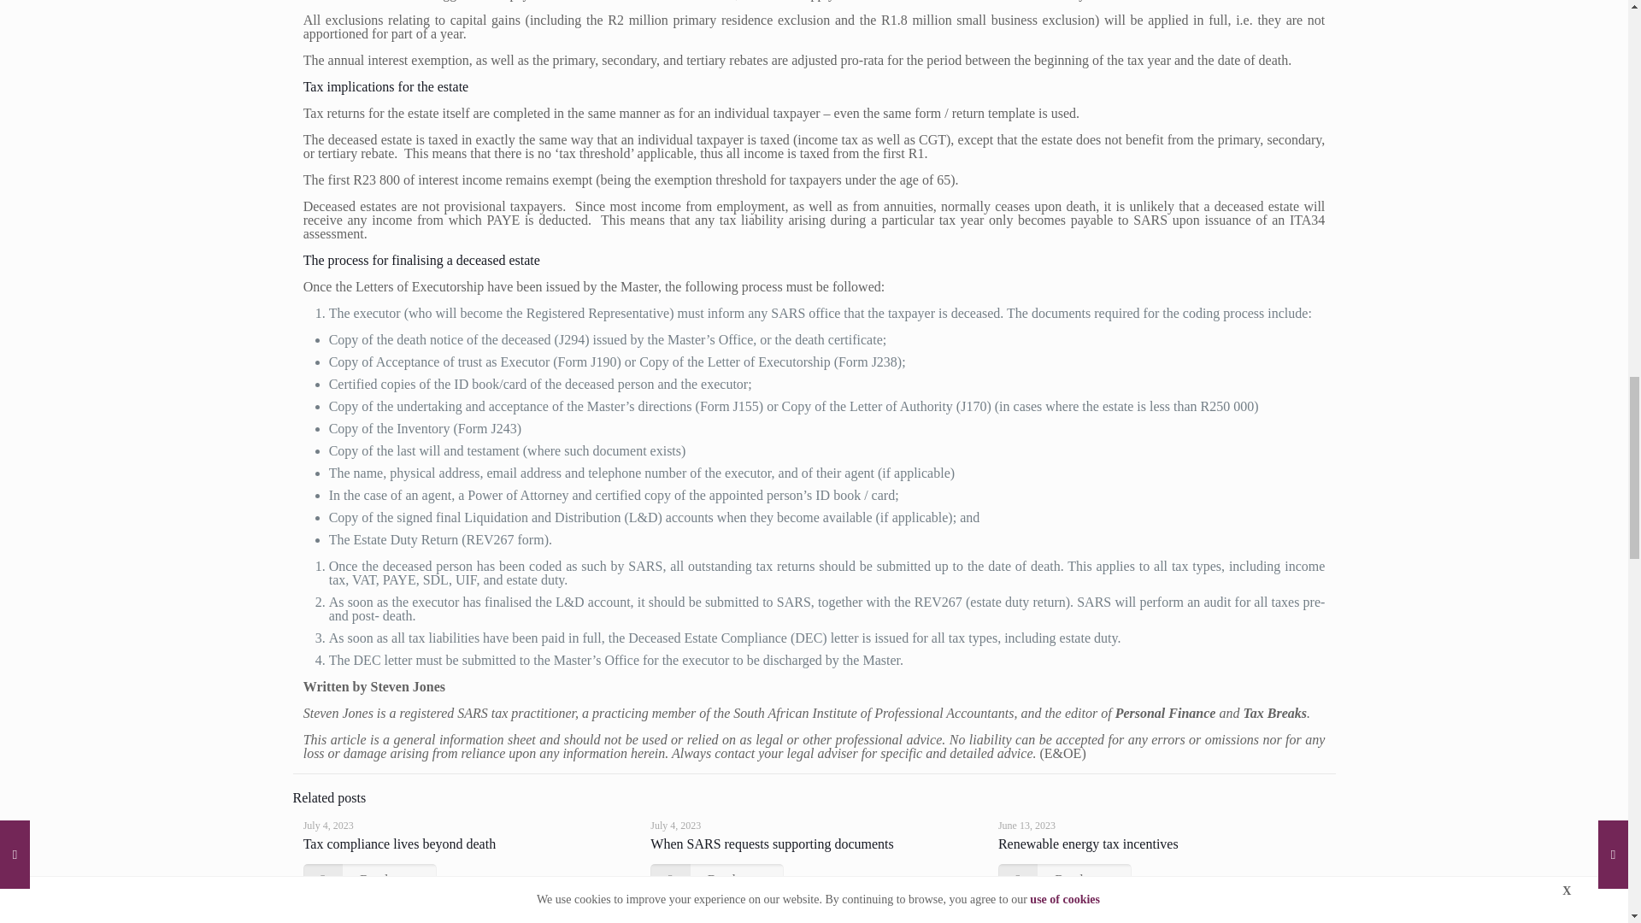  I want to click on Read more, so click(1065, 879).